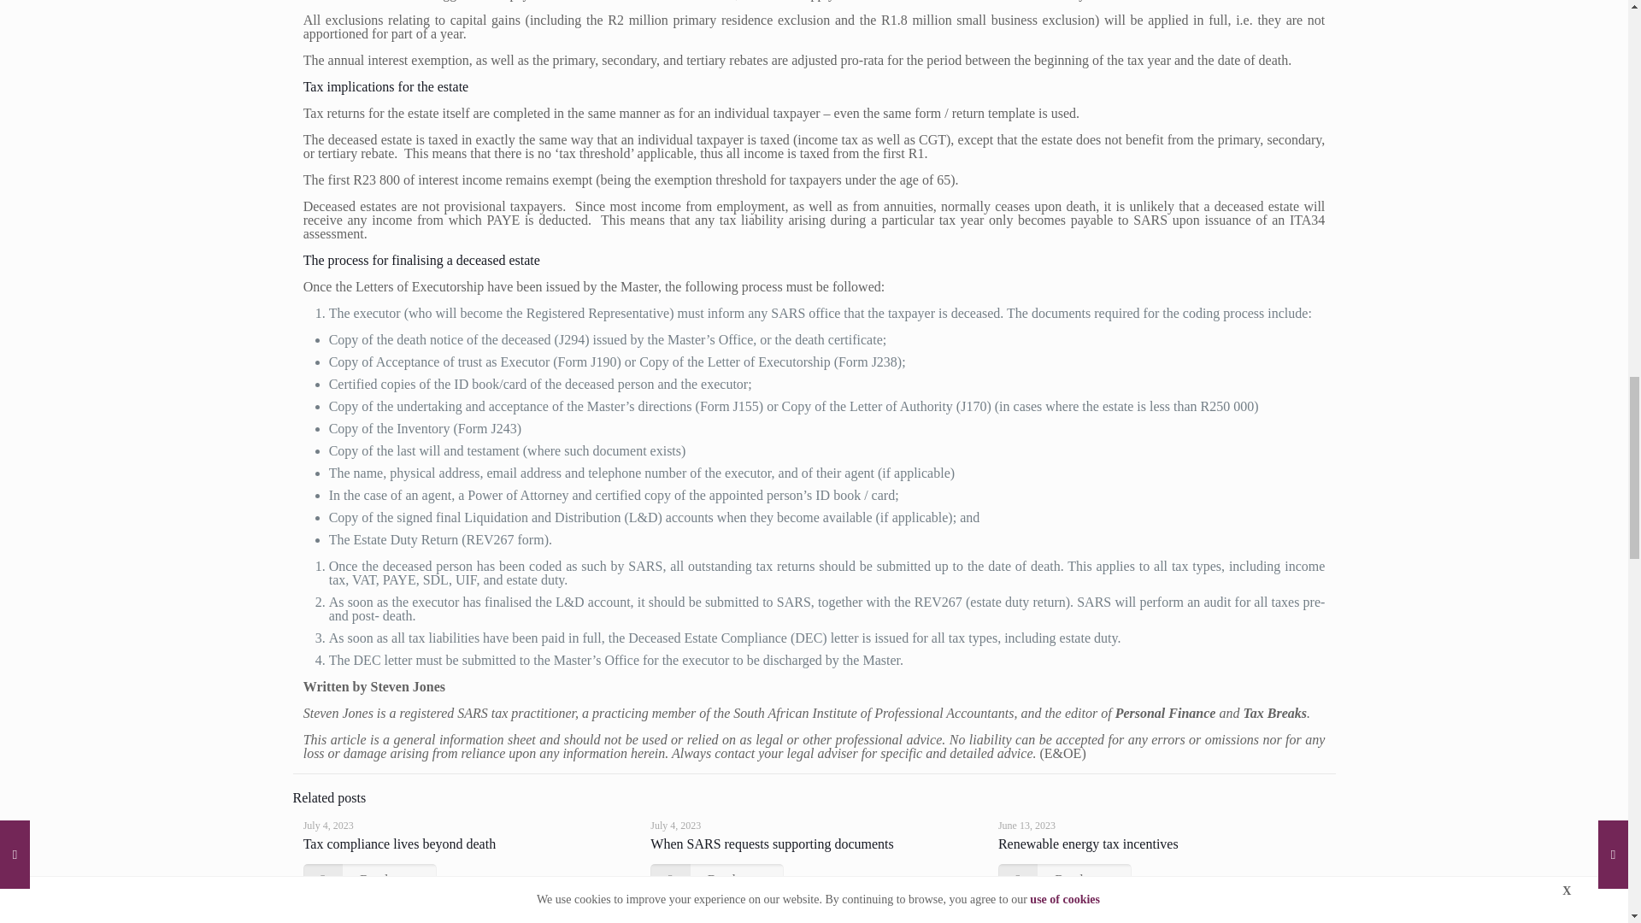  I want to click on Read more, so click(1065, 879).